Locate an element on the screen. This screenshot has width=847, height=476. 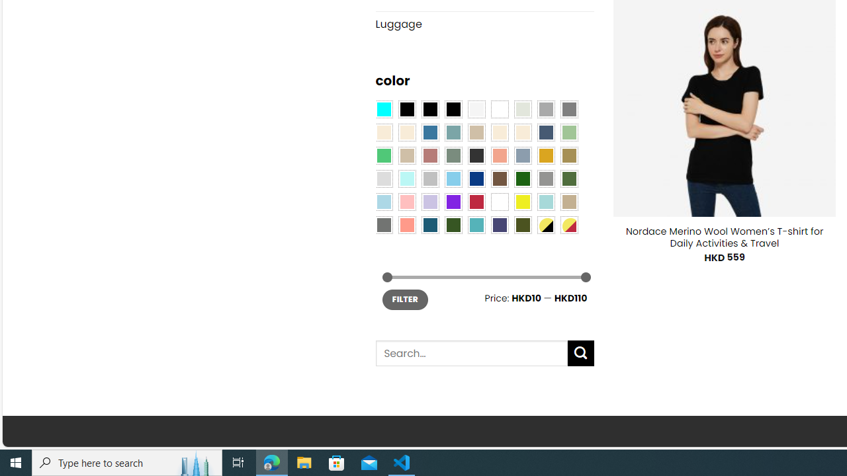
Kelp is located at coordinates (569, 155).